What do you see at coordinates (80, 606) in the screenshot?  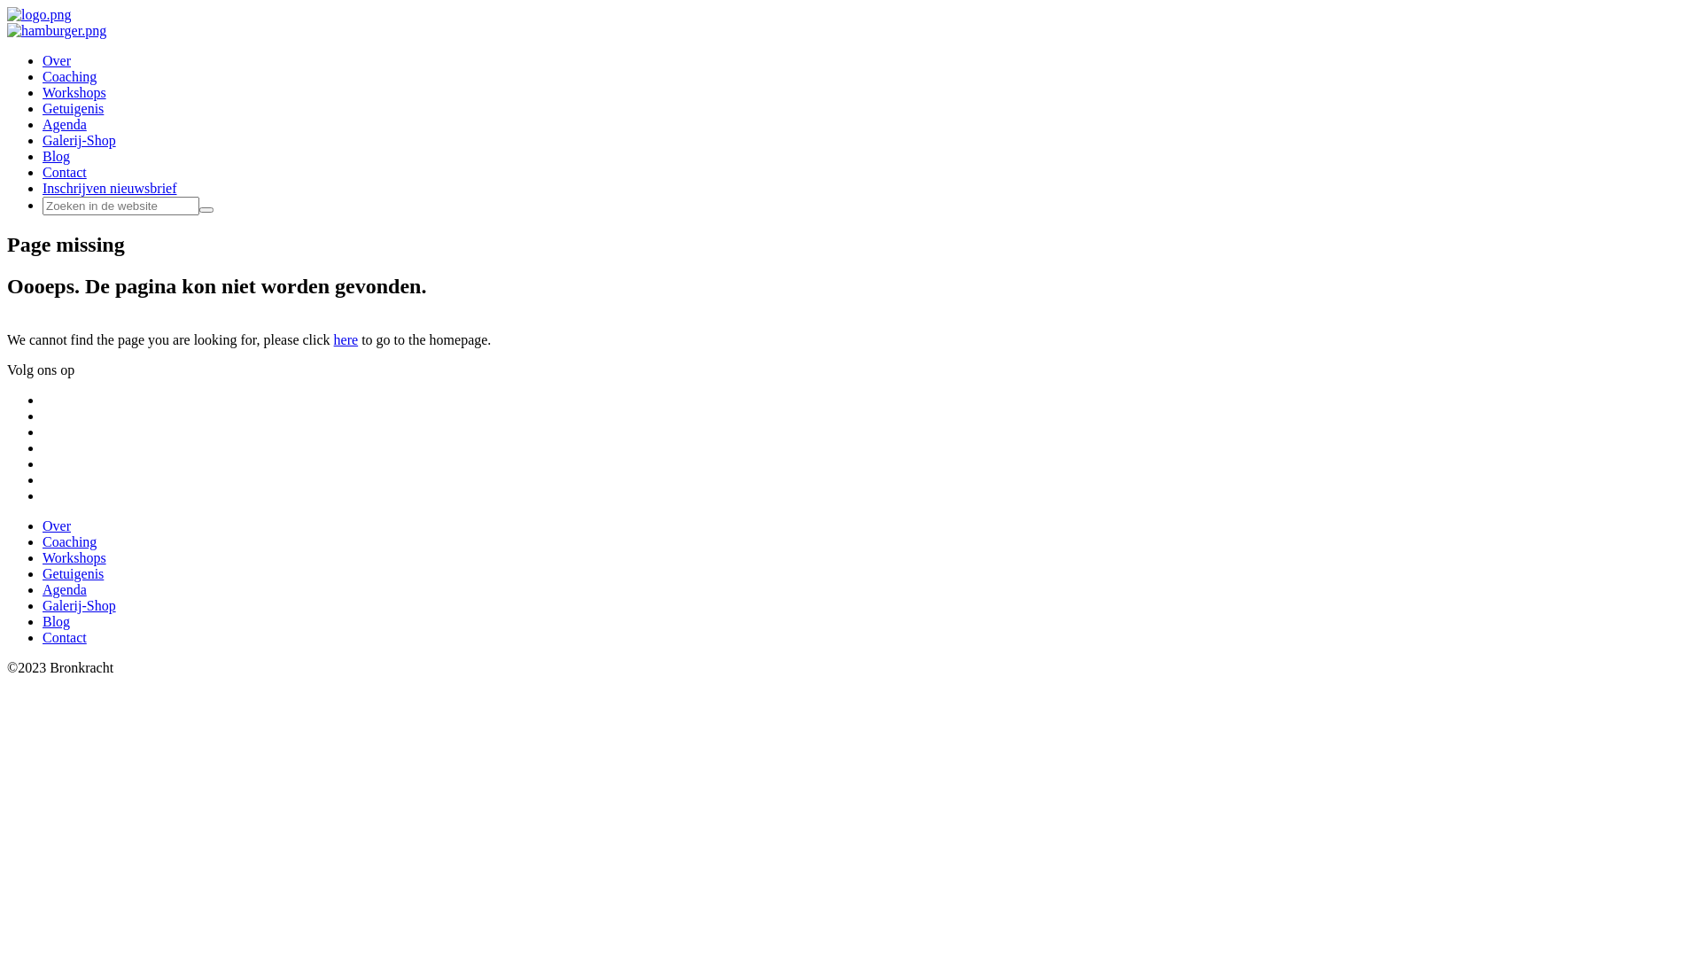 I see `Galerij-Shop` at bounding box center [80, 606].